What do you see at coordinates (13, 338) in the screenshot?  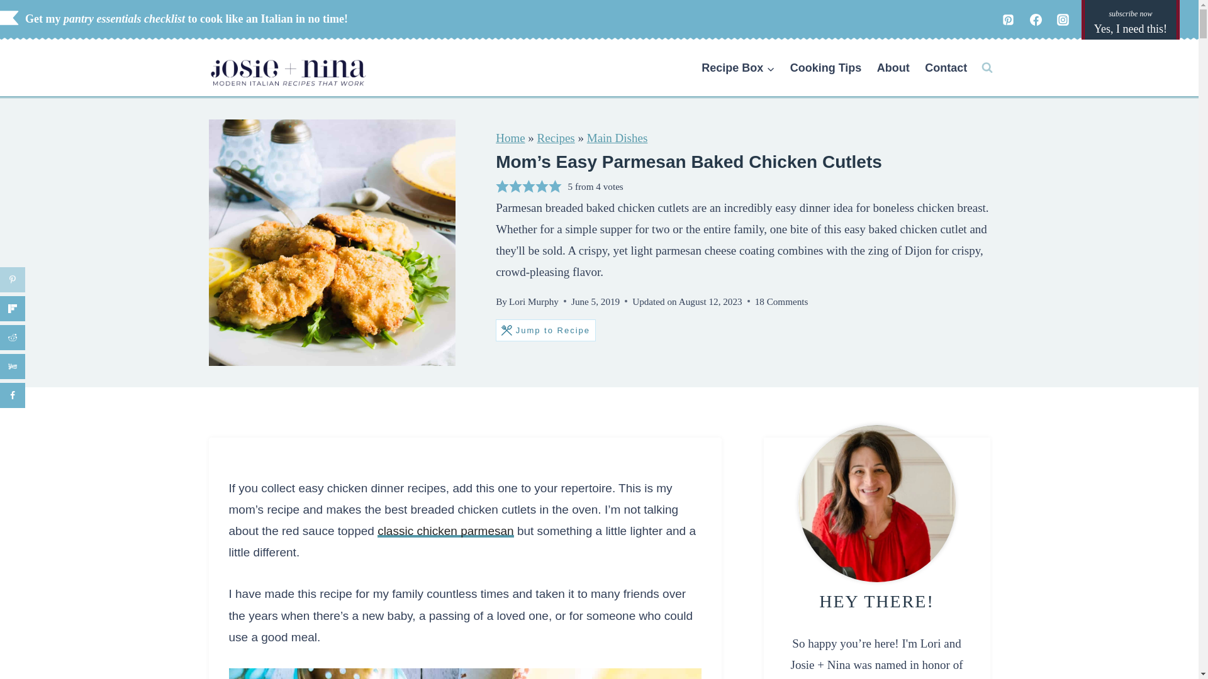 I see `Share on Reddit` at bounding box center [13, 338].